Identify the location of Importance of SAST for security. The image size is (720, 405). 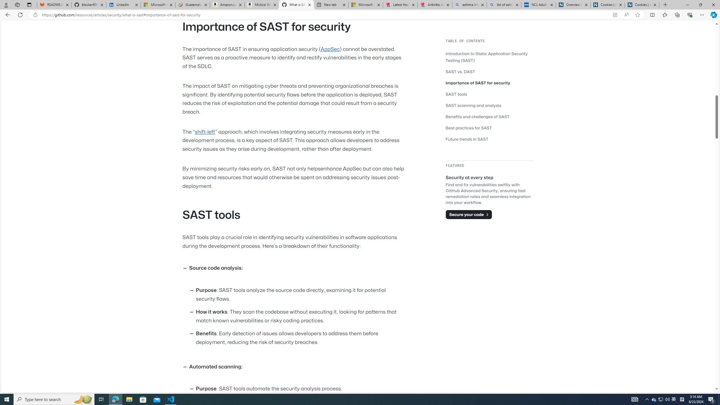
(478, 83).